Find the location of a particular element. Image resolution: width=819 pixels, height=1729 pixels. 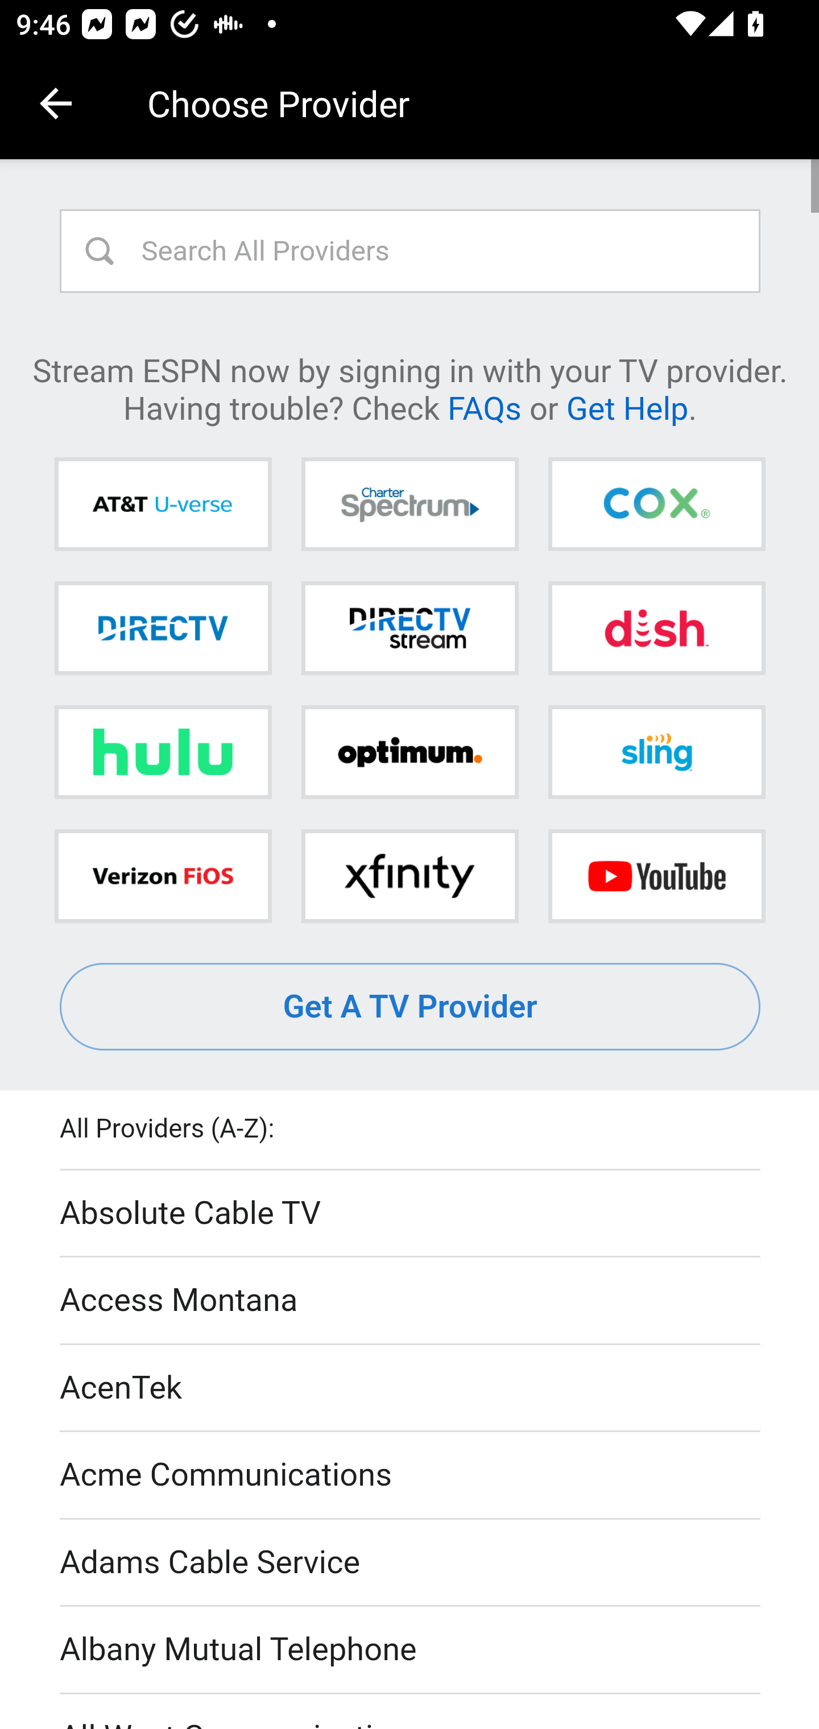

Acme Communications is located at coordinates (411, 1476).